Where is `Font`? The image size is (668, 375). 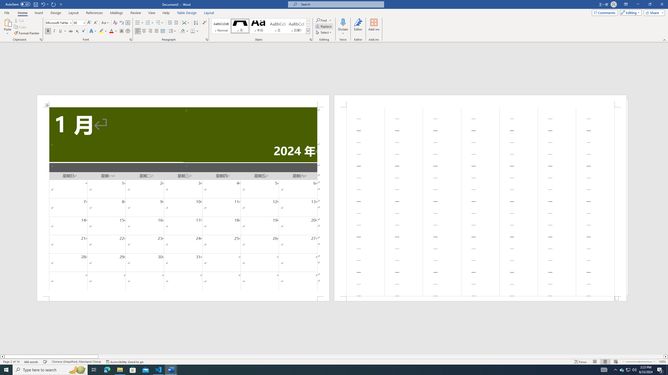 Font is located at coordinates (57, 22).